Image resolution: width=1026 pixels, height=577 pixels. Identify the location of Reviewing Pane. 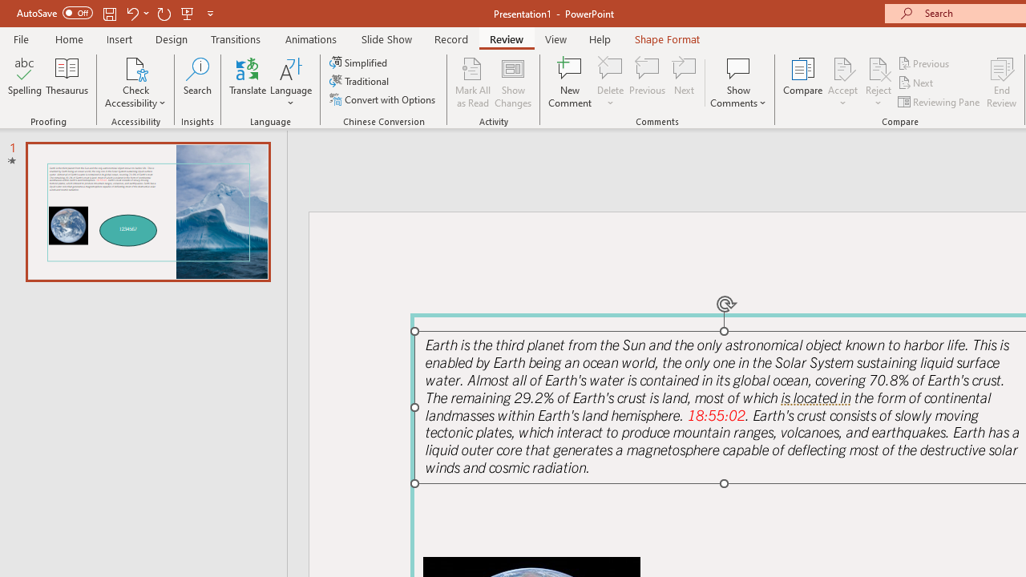
(939, 101).